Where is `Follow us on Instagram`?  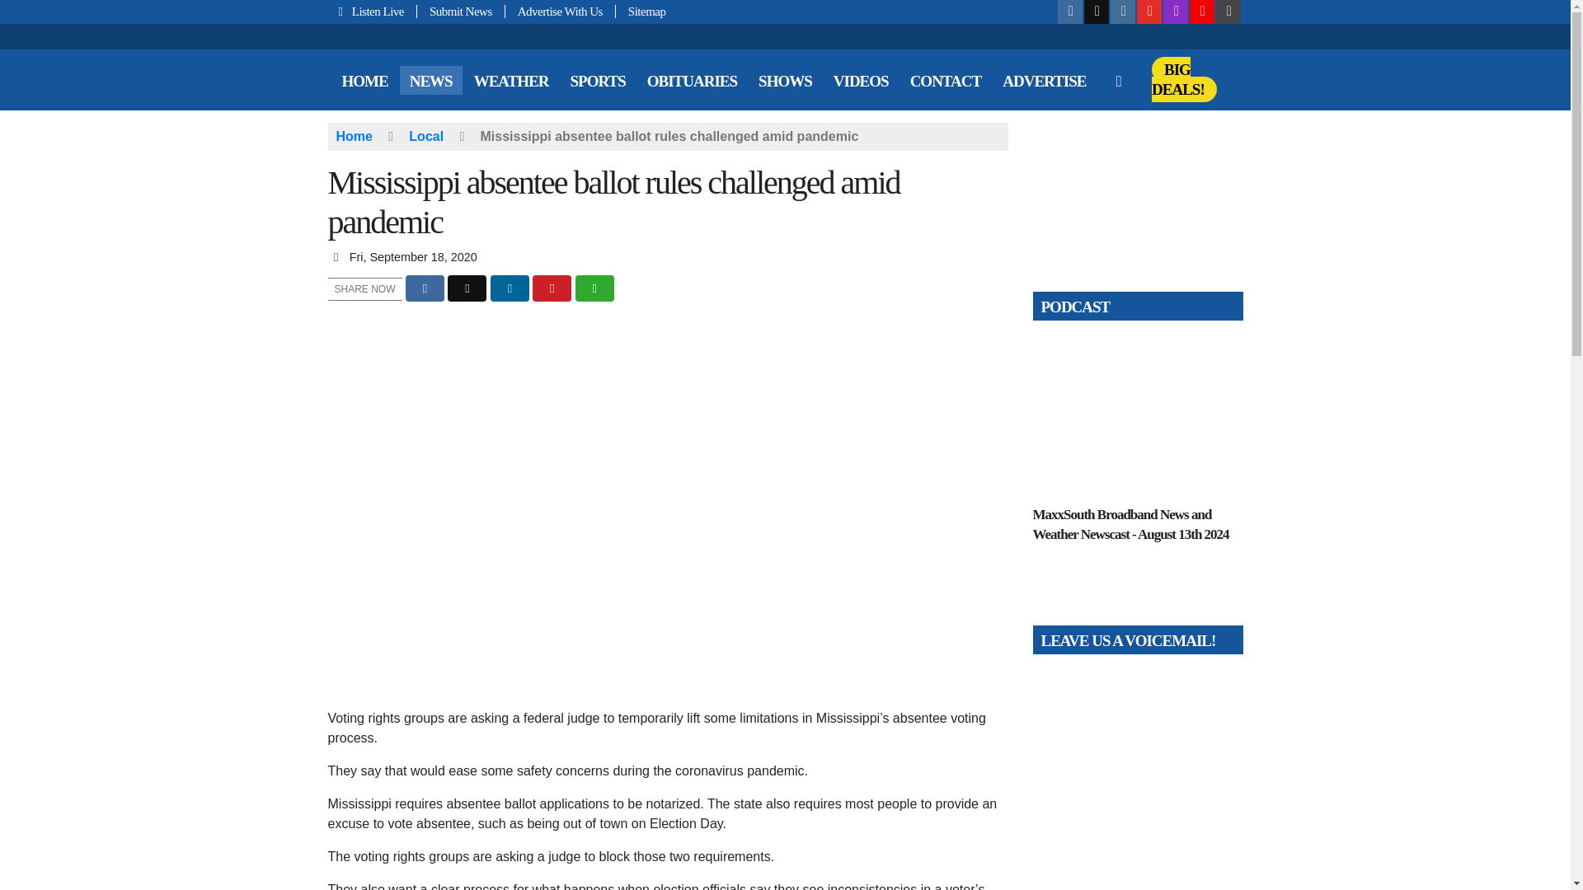
Follow us on Instagram is located at coordinates (1123, 12).